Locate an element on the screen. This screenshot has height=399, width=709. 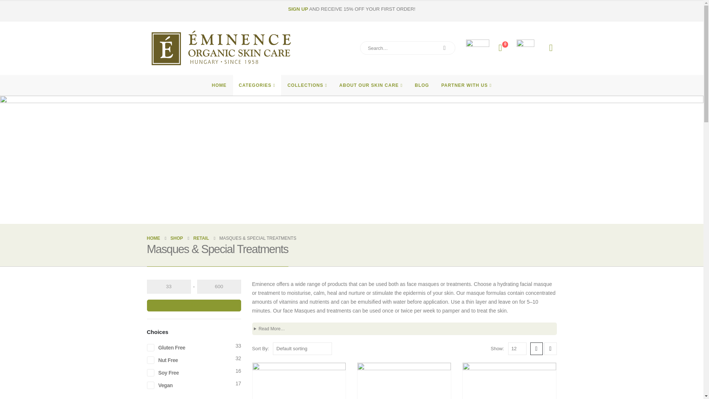
SIGN UP is located at coordinates (298, 9).